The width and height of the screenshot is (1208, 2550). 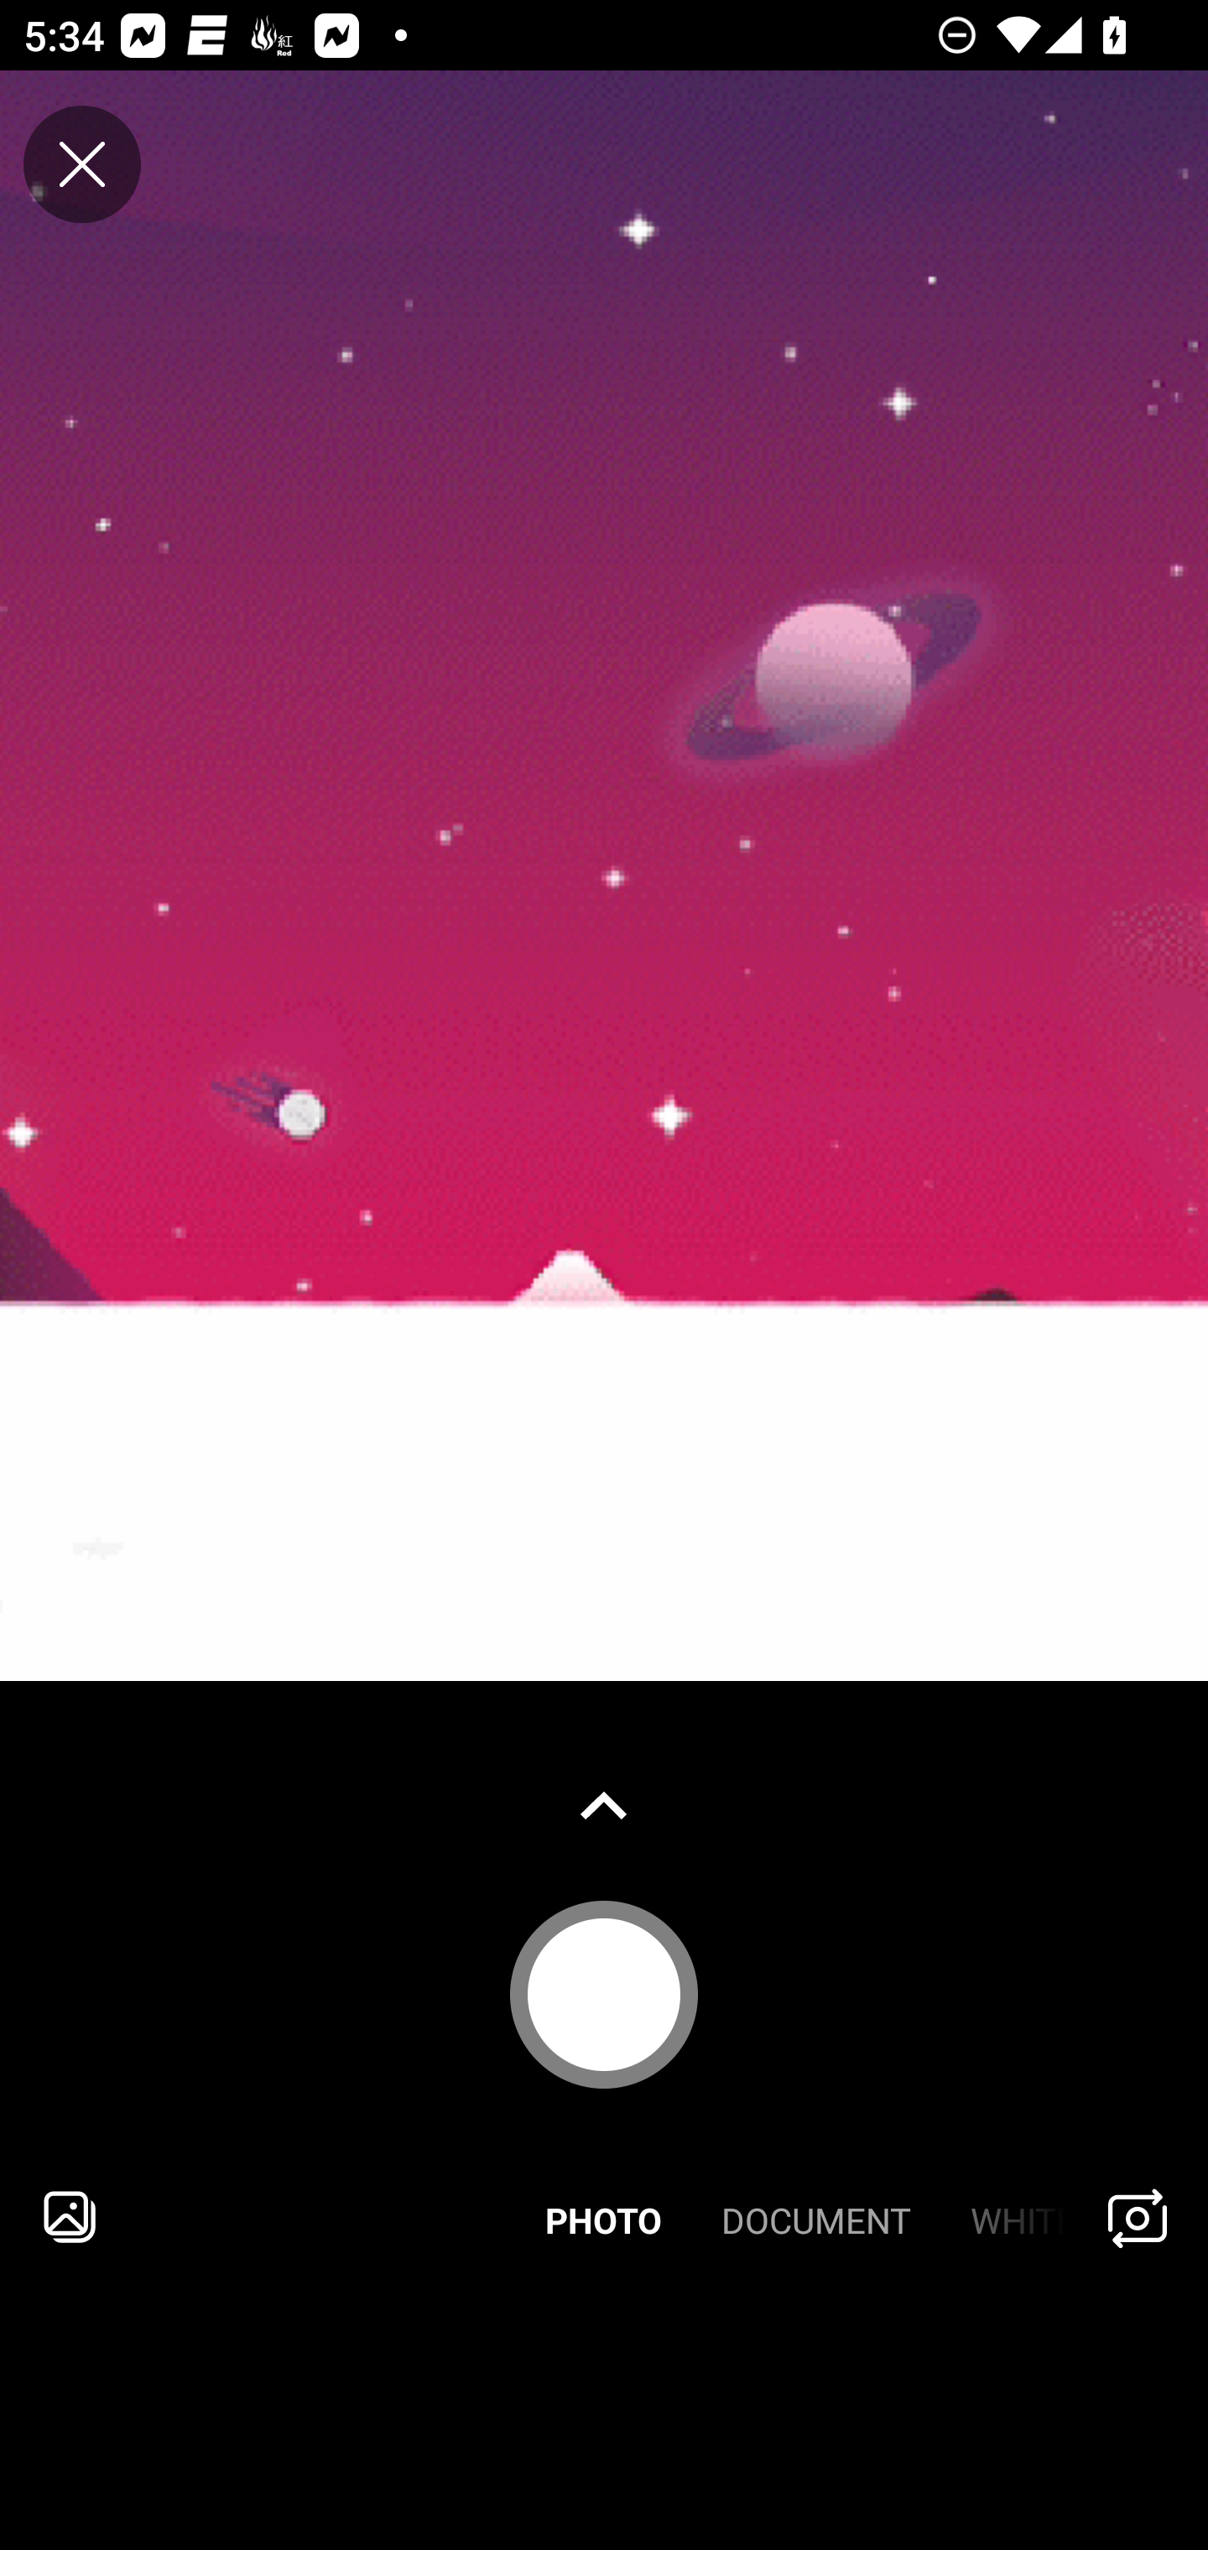 What do you see at coordinates (82, 164) in the screenshot?
I see `Close` at bounding box center [82, 164].